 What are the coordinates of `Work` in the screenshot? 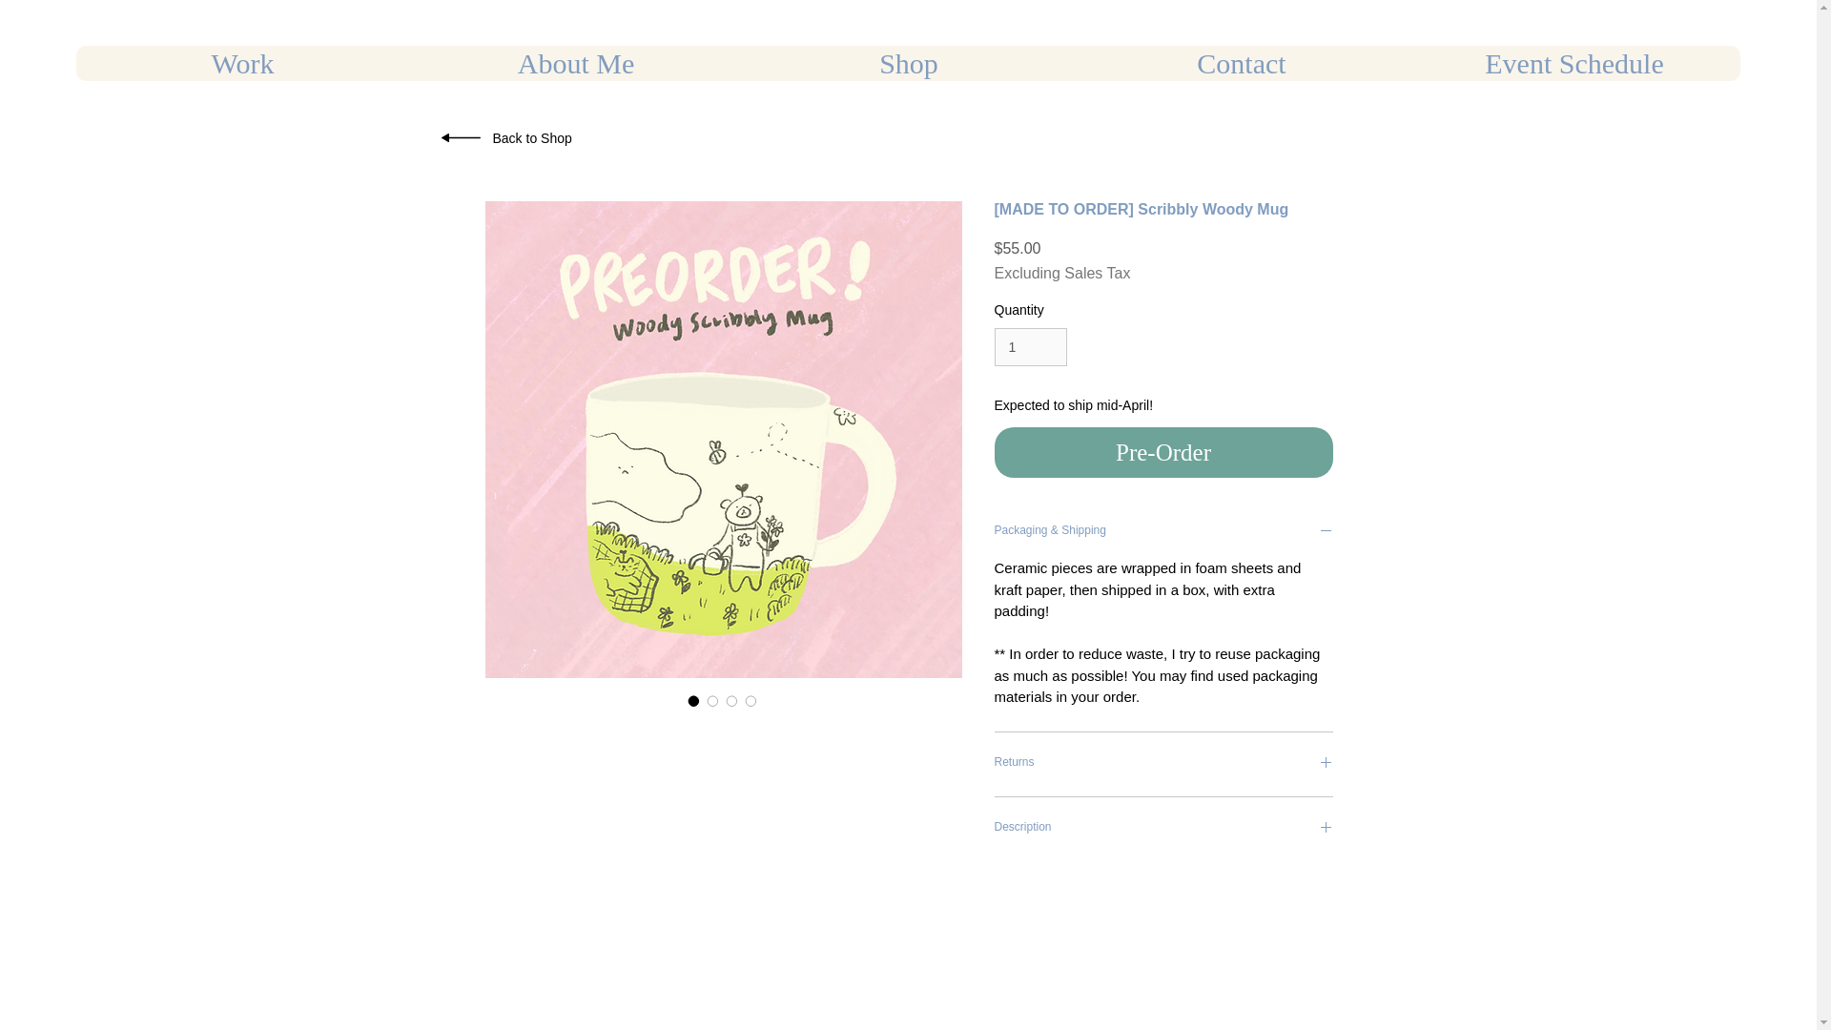 It's located at (242, 63).